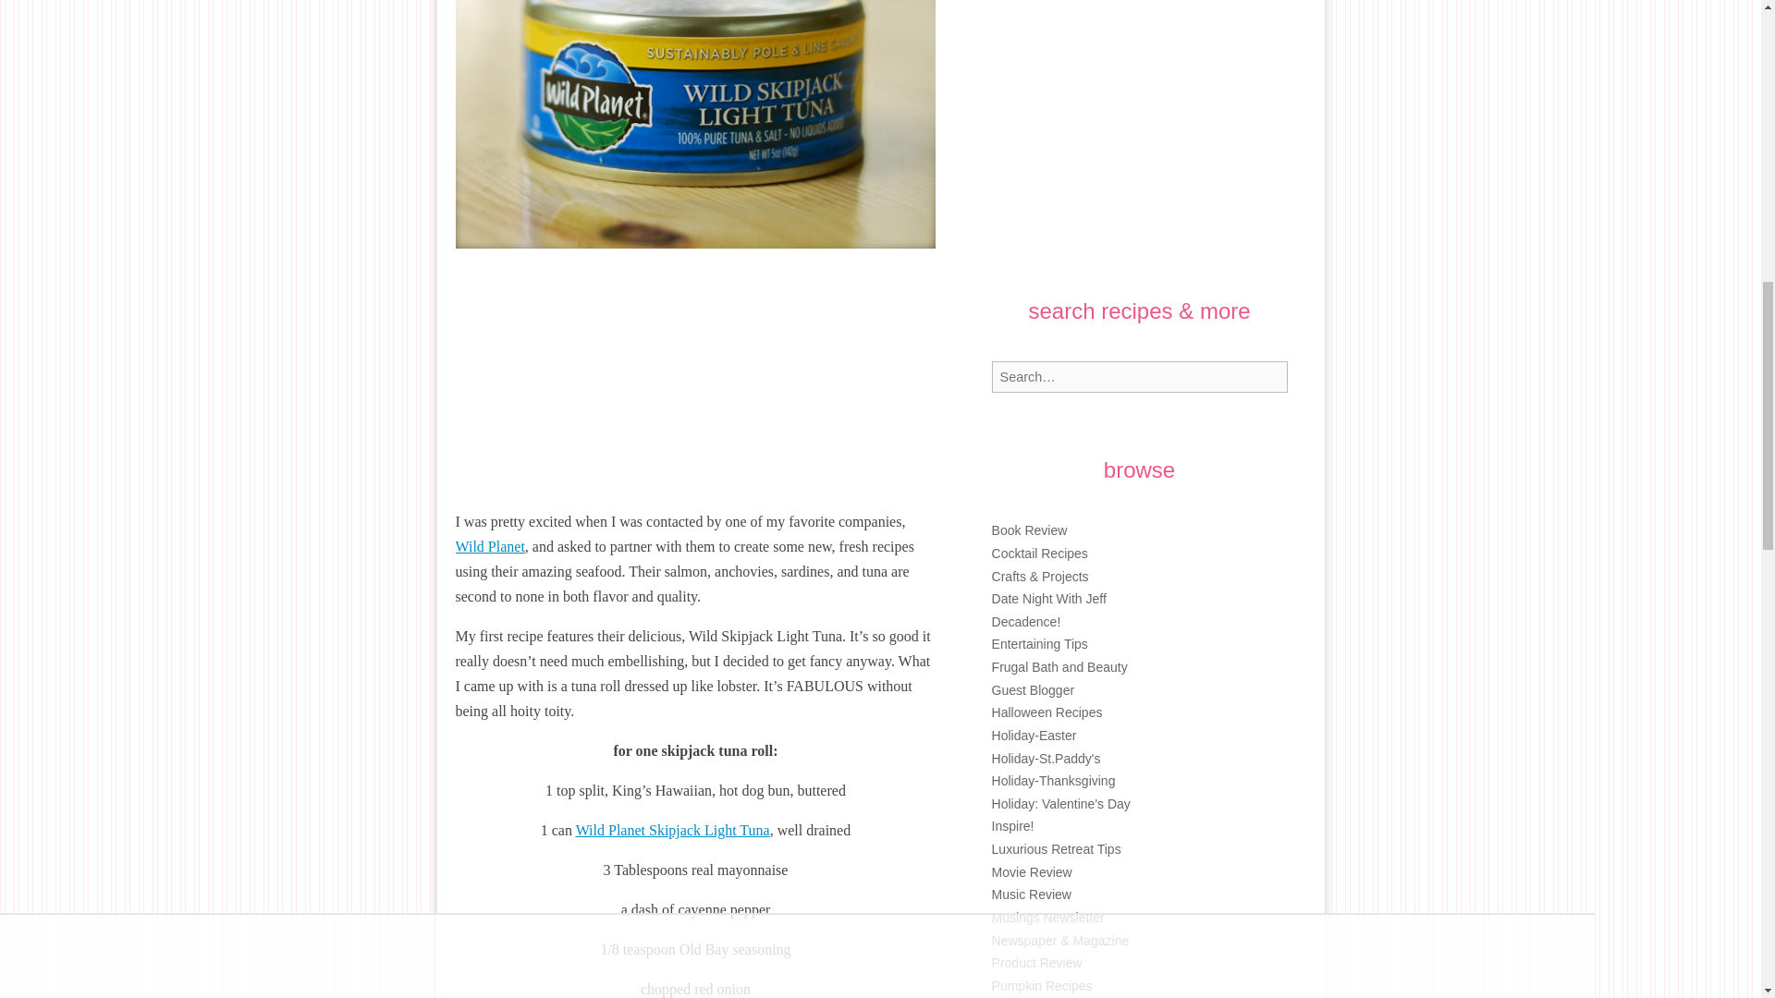 The image size is (1775, 998). I want to click on Decadence!, so click(1026, 622).